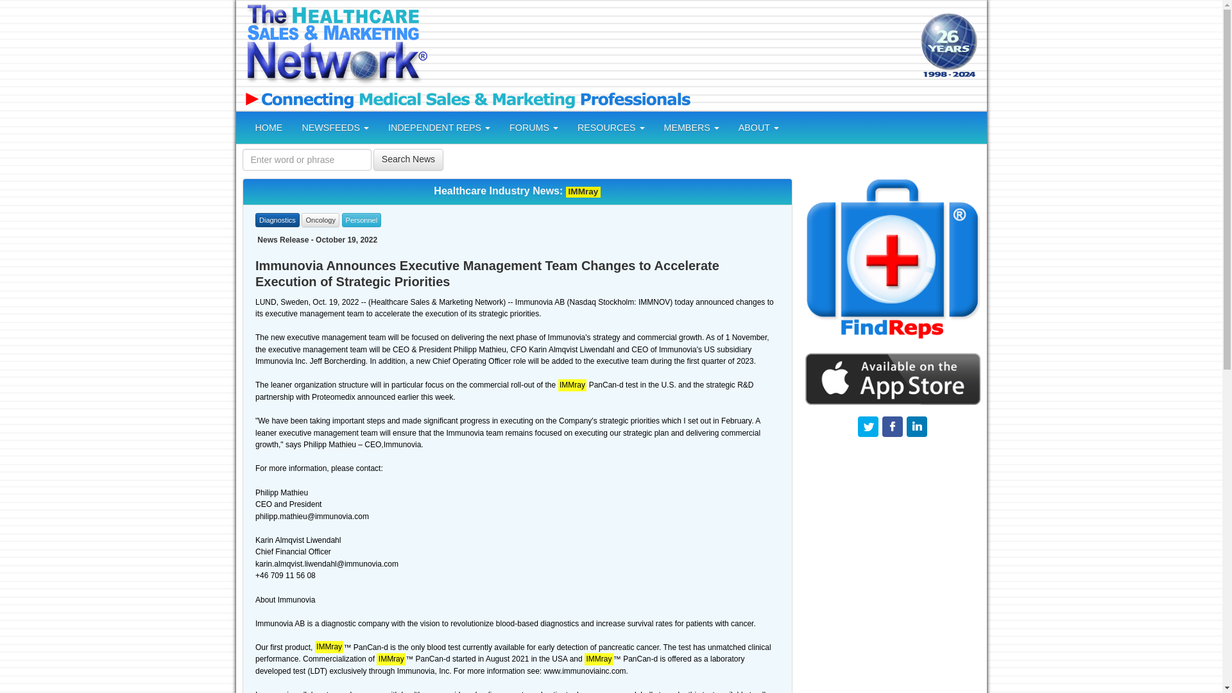 The height and width of the screenshot is (693, 1232). What do you see at coordinates (611, 127) in the screenshot?
I see `RESOURCES ` at bounding box center [611, 127].